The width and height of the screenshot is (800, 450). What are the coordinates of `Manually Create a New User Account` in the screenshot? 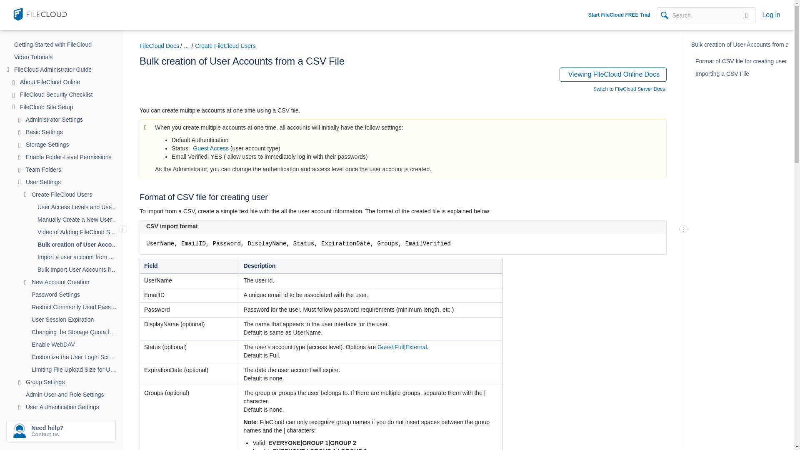 It's located at (83, 219).